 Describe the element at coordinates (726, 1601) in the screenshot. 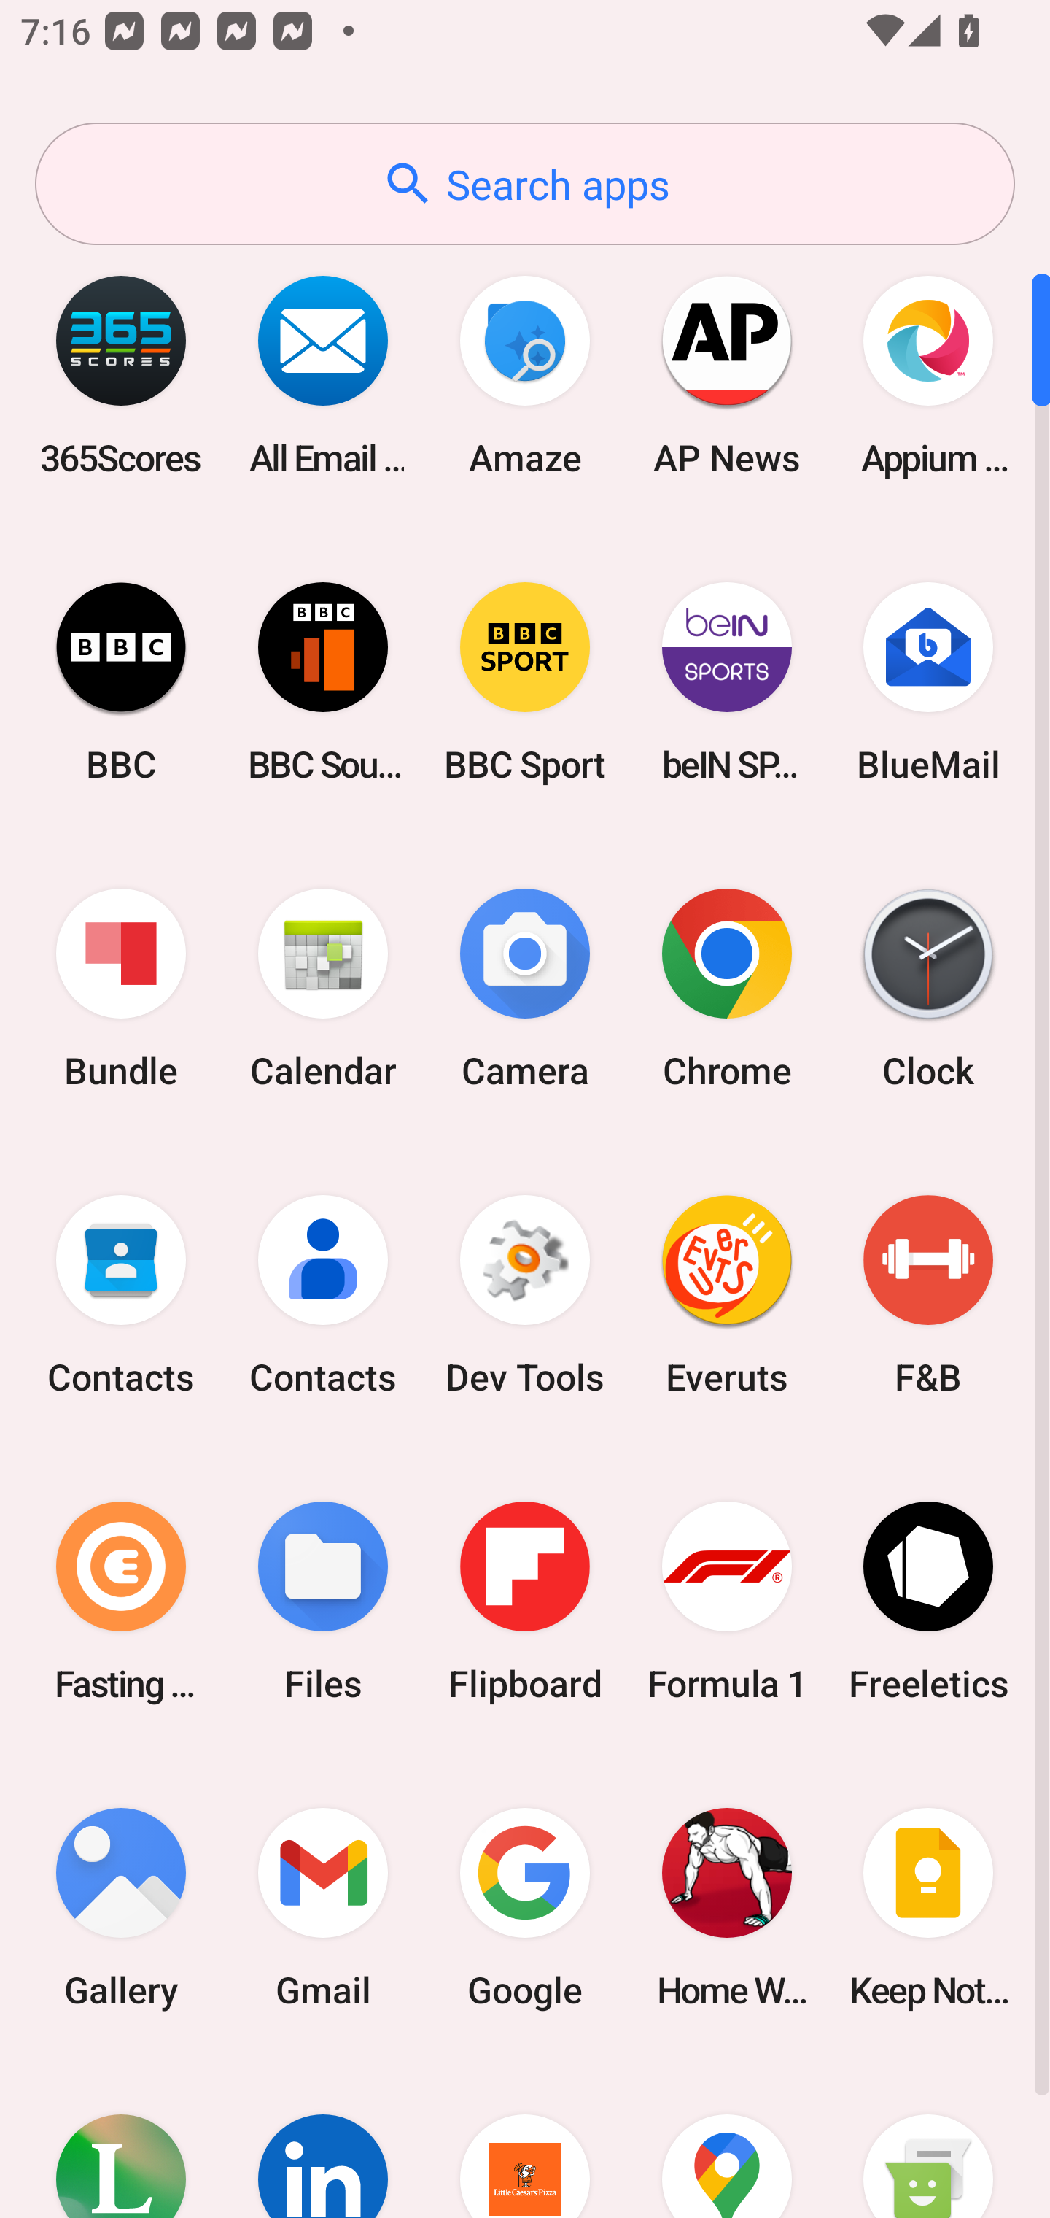

I see `Formula 1` at that location.